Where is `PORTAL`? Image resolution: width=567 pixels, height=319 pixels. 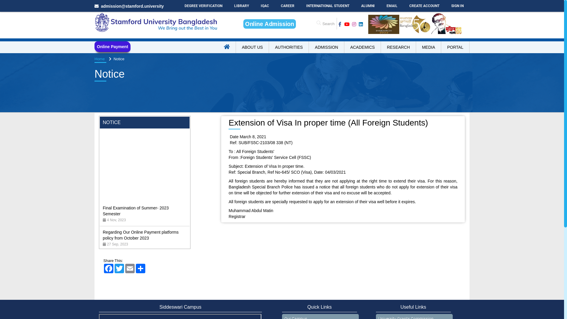
PORTAL is located at coordinates (455, 47).